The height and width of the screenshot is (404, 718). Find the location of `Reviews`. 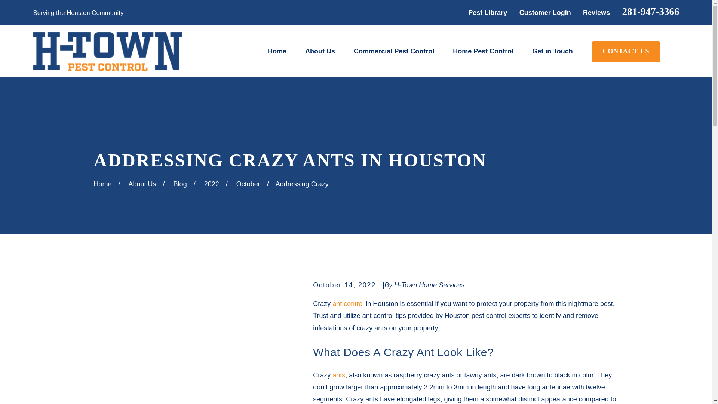

Reviews is located at coordinates (596, 13).